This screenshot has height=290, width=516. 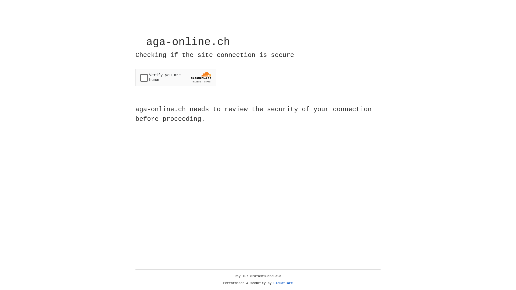 What do you see at coordinates (176, 77) in the screenshot?
I see `Widget containing a Cloudflare security challenge` at bounding box center [176, 77].